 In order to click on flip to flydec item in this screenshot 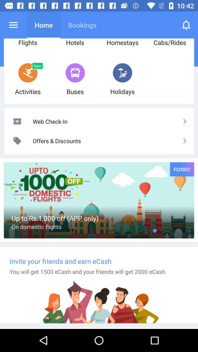, I will do `click(182, 169)`.